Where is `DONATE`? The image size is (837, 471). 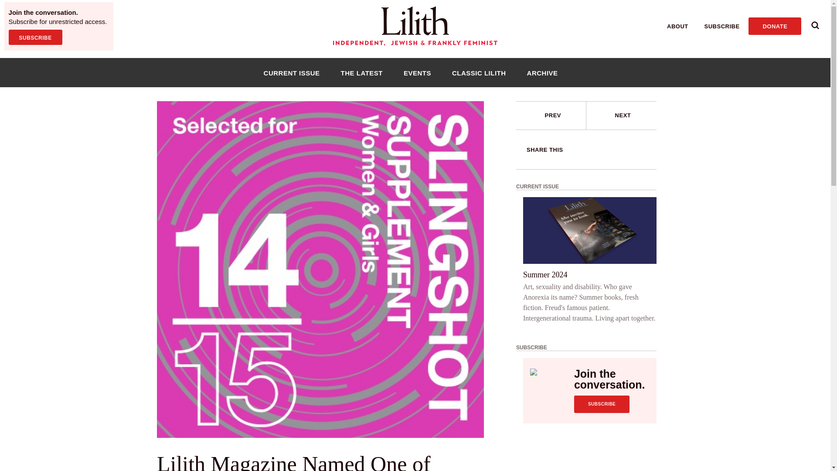 DONATE is located at coordinates (774, 26).